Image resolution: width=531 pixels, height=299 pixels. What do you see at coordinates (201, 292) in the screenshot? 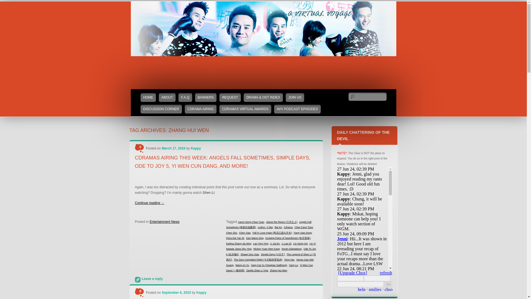
I see `View all posts by Kappy` at bounding box center [201, 292].